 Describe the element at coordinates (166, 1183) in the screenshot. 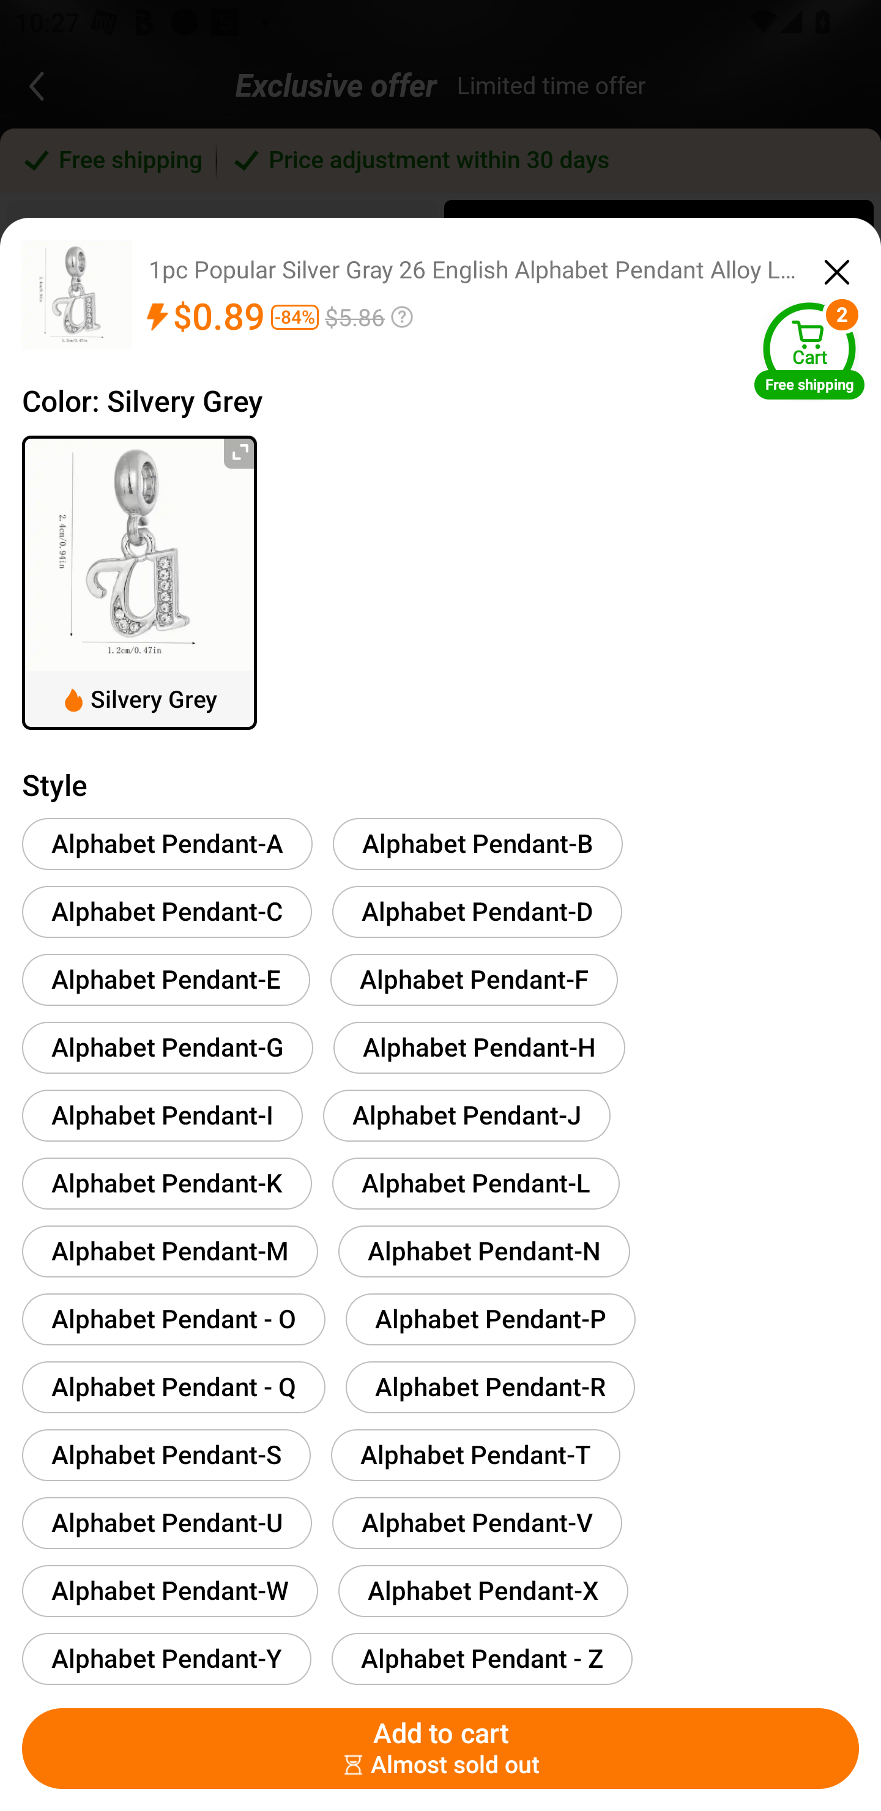

I see ` Alphabet Pendant-K` at that location.